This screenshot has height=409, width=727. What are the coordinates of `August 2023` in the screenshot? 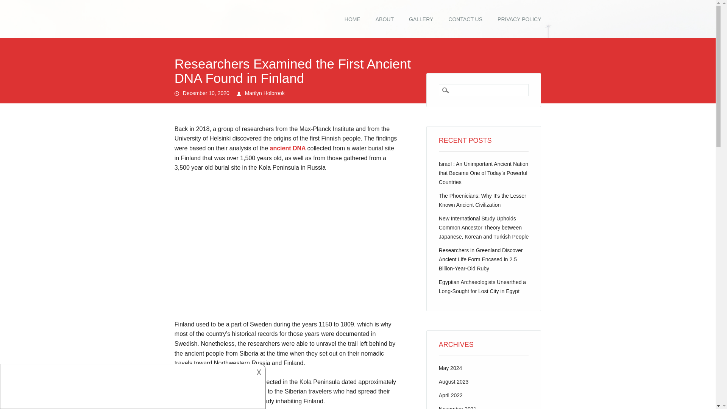 It's located at (454, 382).